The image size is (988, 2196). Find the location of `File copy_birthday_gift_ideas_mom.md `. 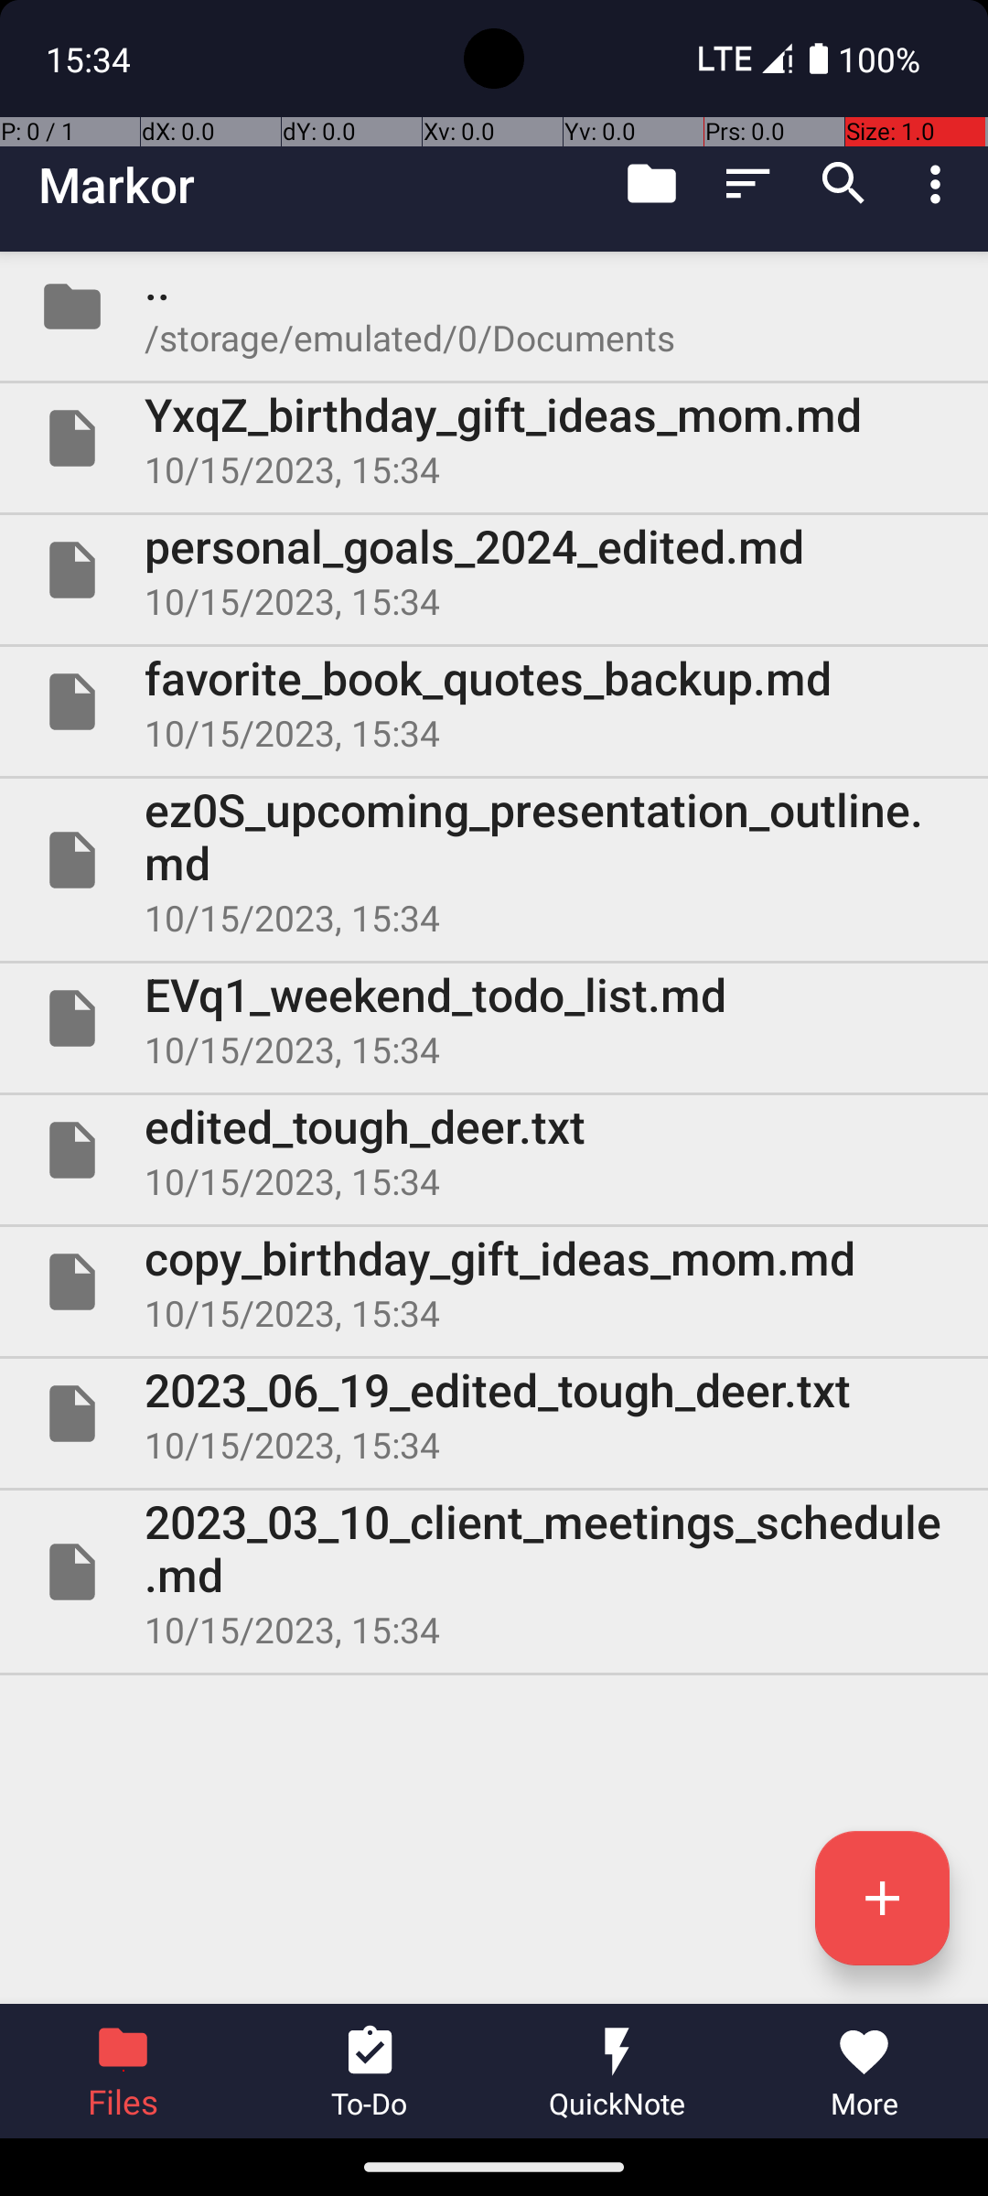

File copy_birthday_gift_ideas_mom.md  is located at coordinates (494, 1282).